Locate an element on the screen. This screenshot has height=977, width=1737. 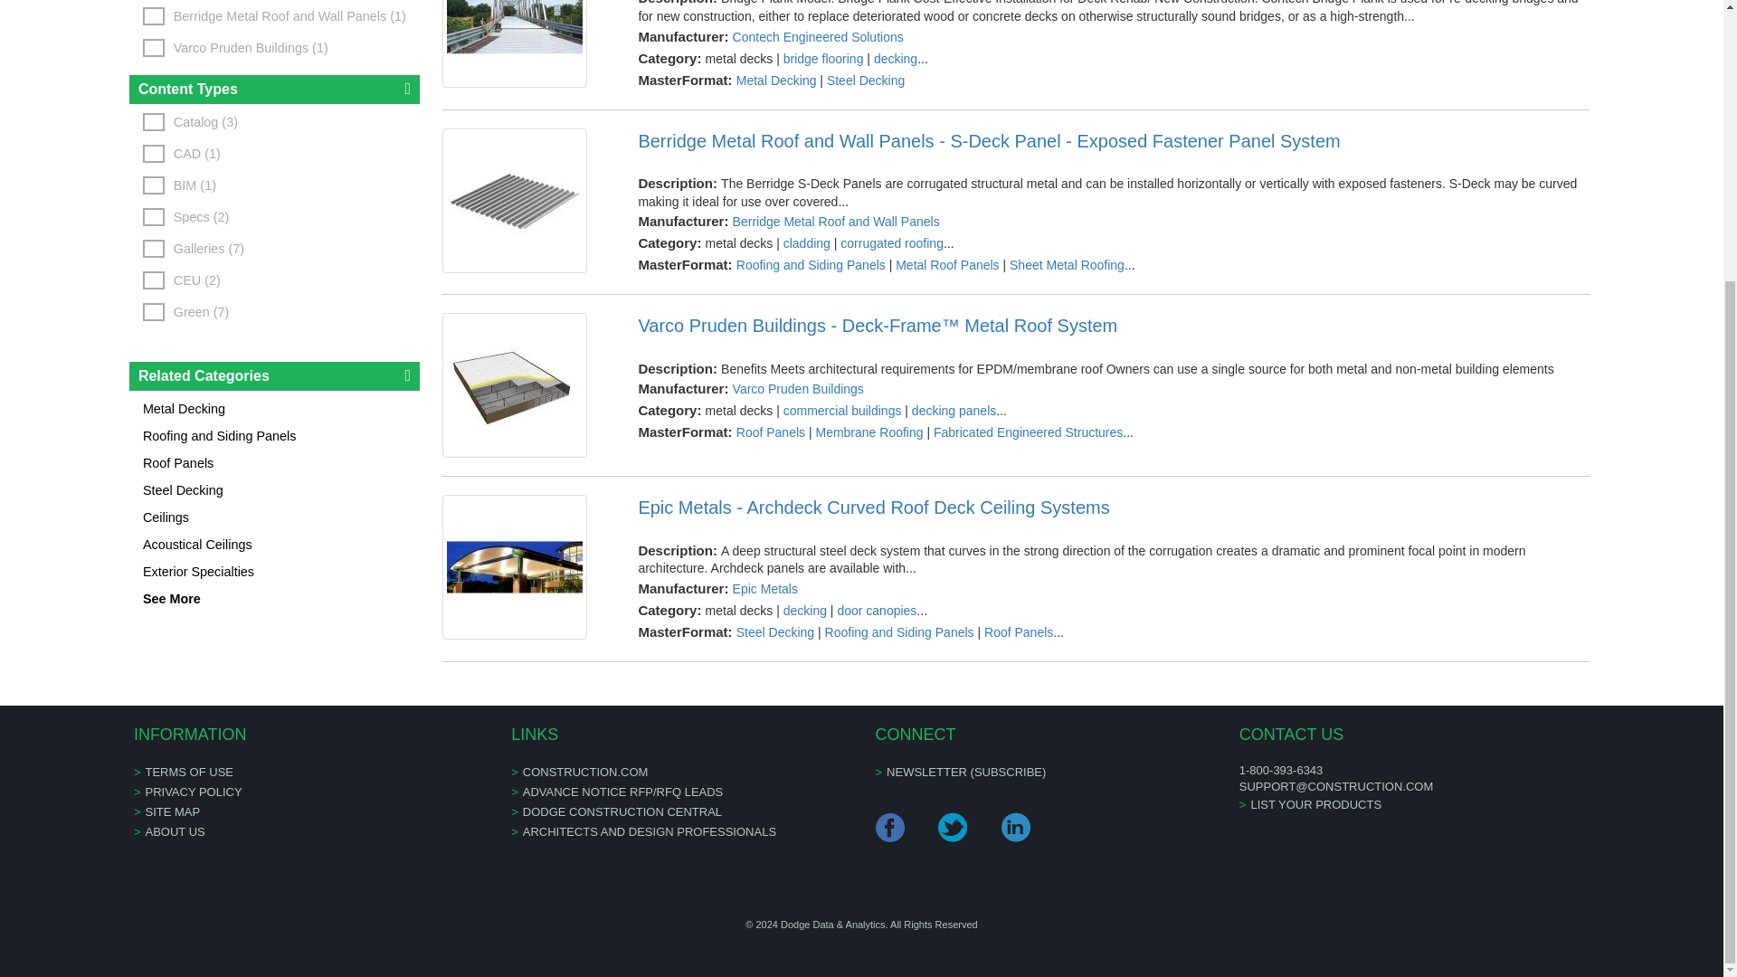
Dodge Construction Central is located at coordinates (622, 811).